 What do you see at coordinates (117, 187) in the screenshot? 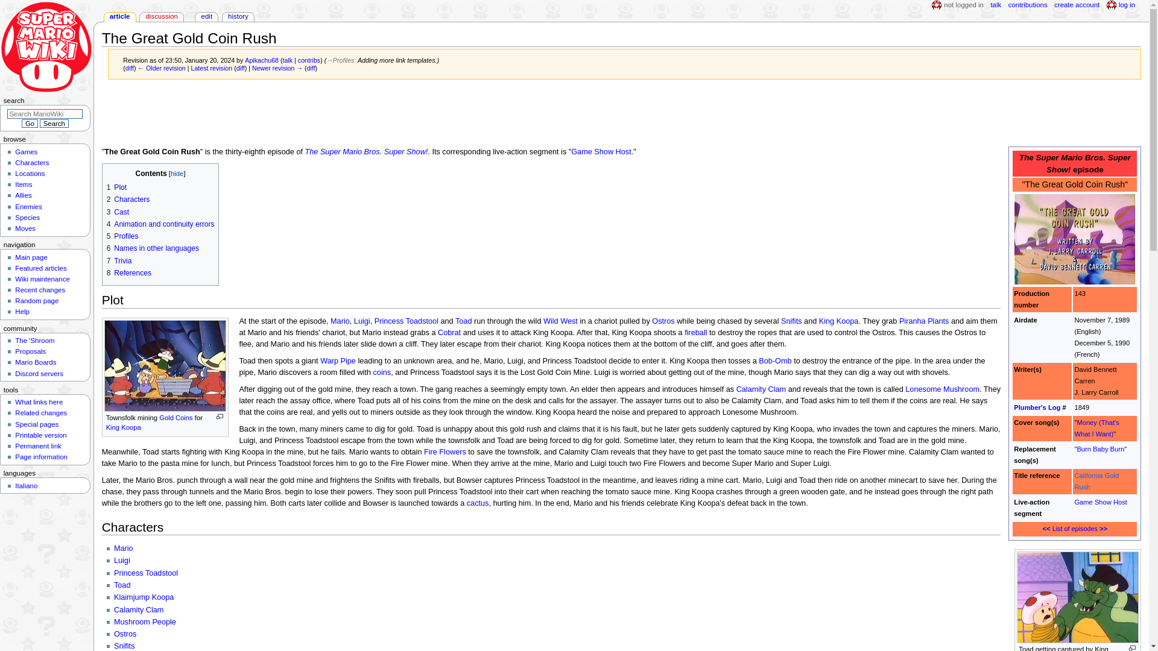
I see `1 Plot` at bounding box center [117, 187].